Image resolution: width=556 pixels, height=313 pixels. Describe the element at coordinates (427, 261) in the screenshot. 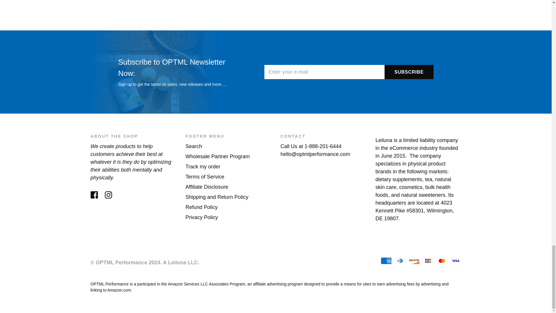

I see `JCB` at that location.